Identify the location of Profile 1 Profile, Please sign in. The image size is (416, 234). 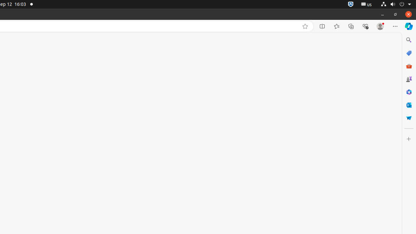
(380, 26).